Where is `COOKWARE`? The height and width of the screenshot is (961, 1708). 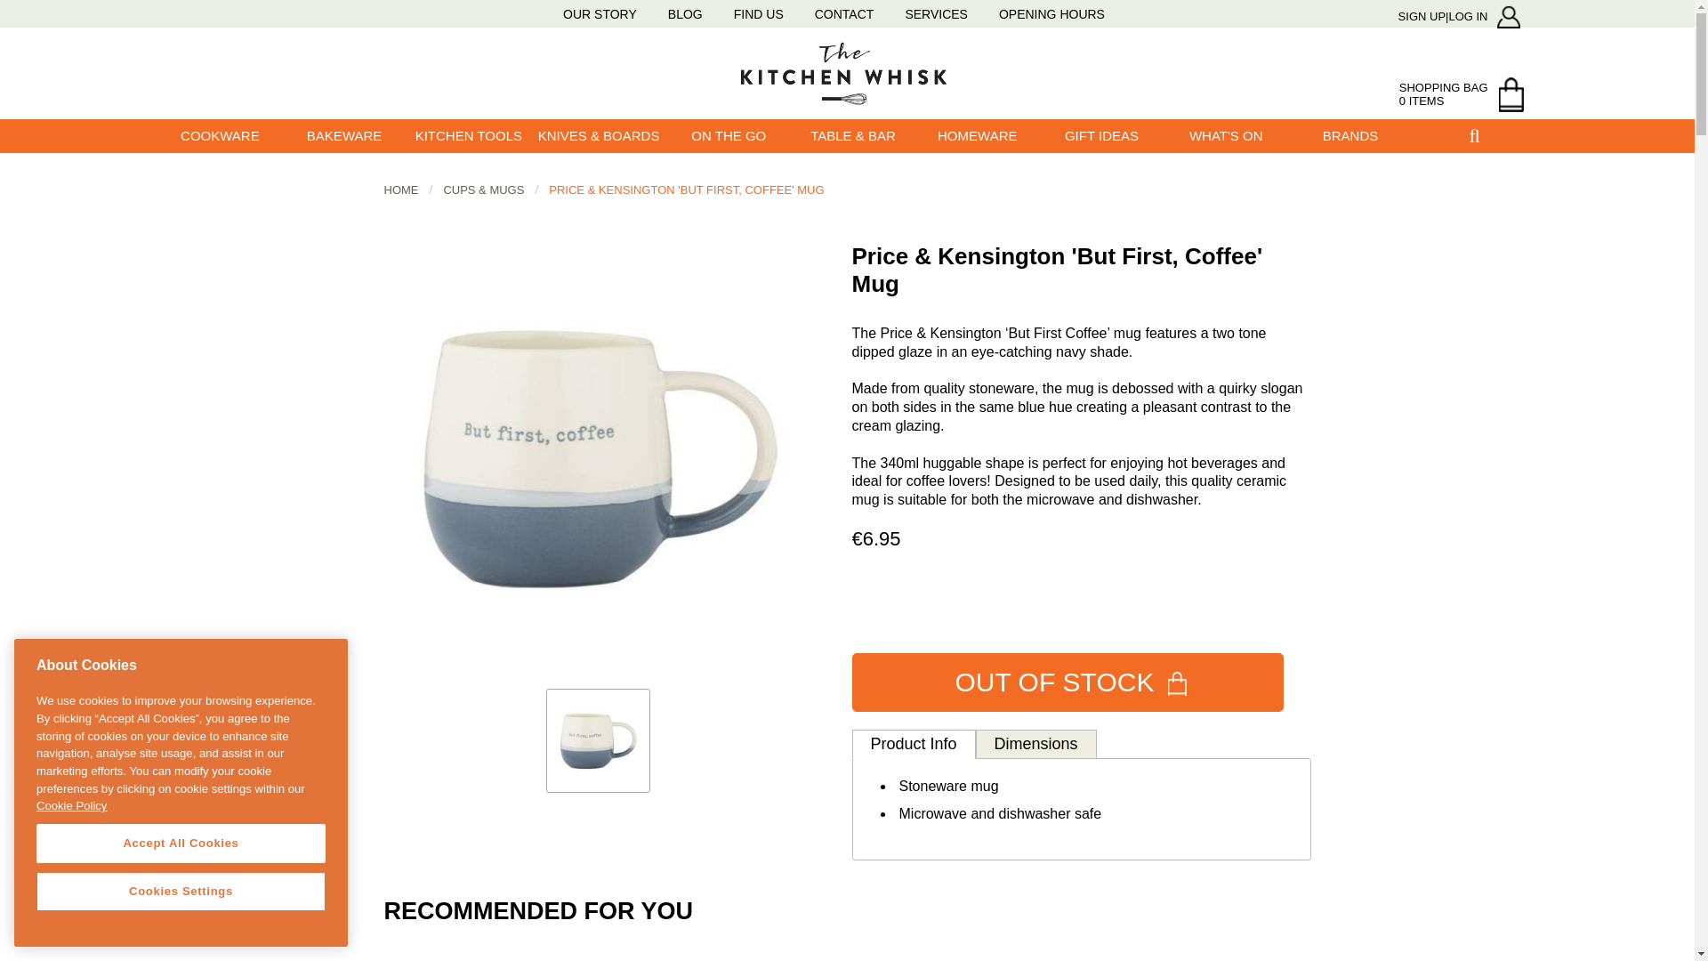
COOKWARE is located at coordinates (221, 135).